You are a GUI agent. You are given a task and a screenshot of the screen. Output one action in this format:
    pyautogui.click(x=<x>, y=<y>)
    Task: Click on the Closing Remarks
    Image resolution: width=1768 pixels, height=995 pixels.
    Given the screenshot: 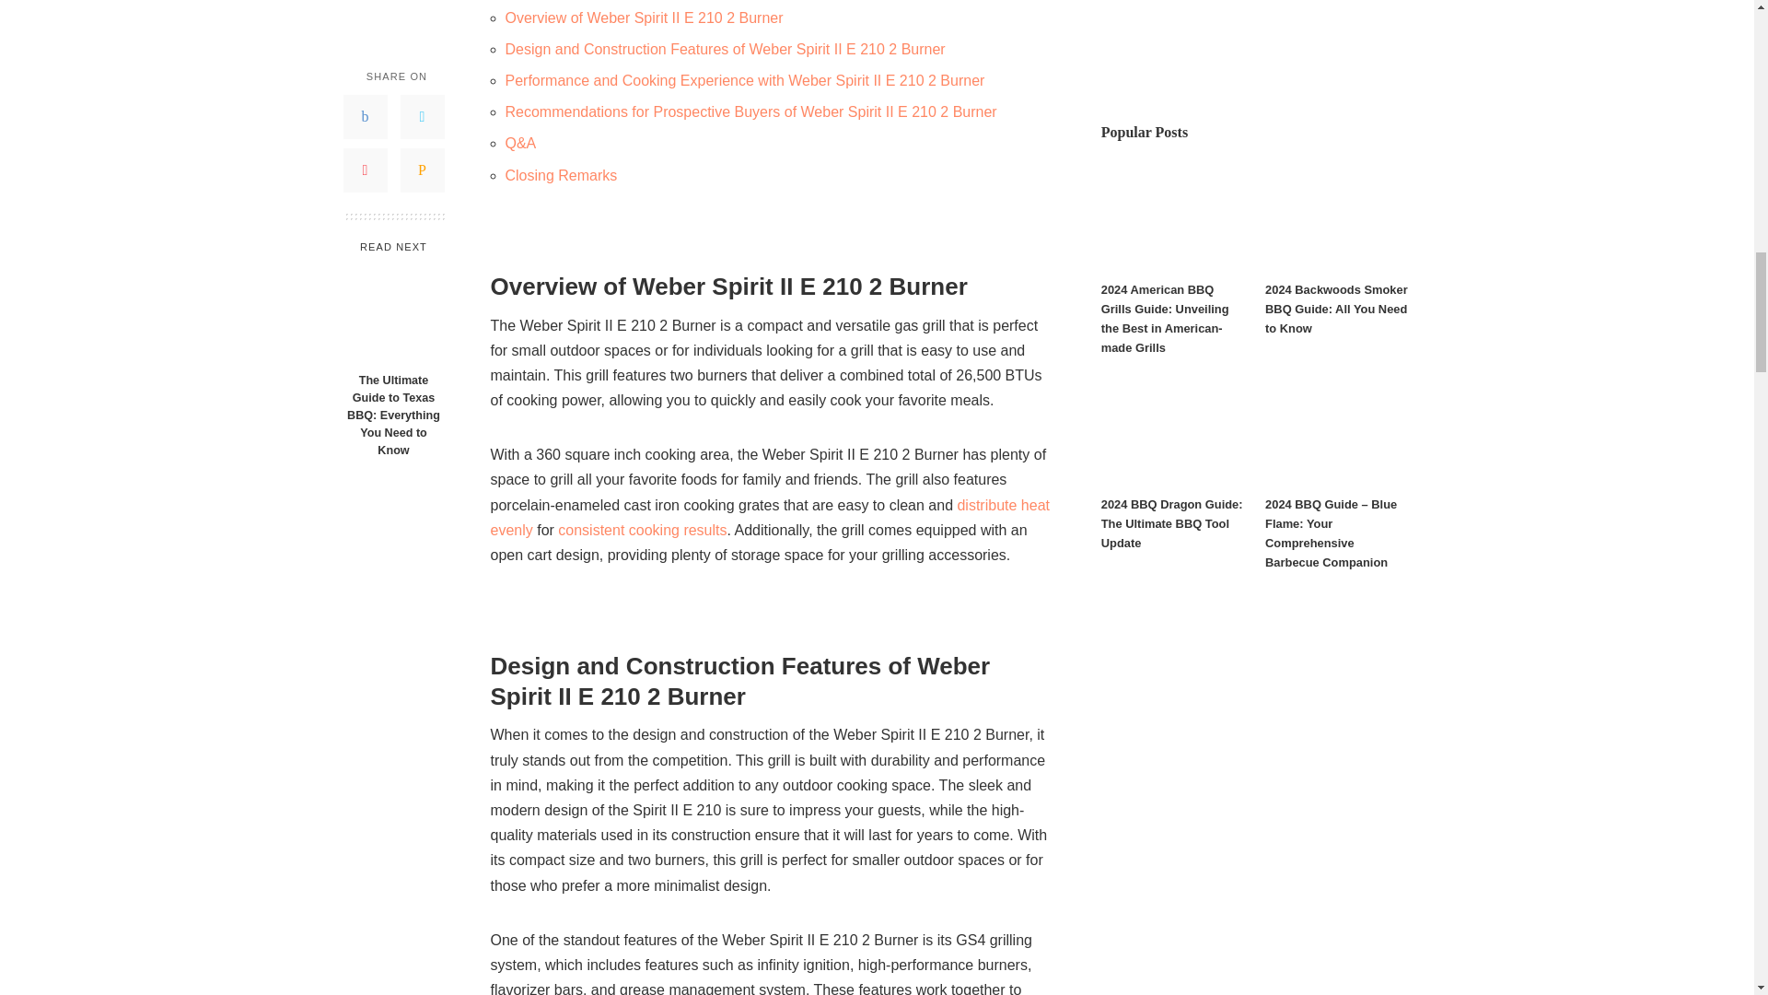 What is the action you would take?
    pyautogui.click(x=560, y=175)
    